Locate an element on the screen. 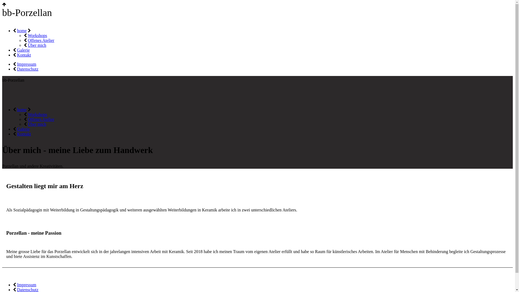  Kontakt is located at coordinates (24, 134).